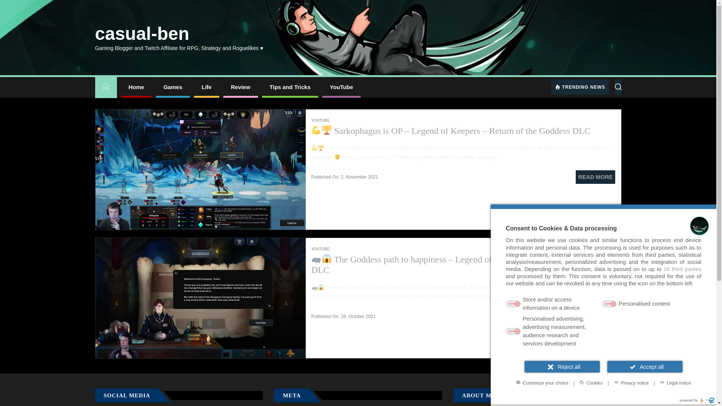  Describe the element at coordinates (645, 367) in the screenshot. I see `Accept all` at that location.